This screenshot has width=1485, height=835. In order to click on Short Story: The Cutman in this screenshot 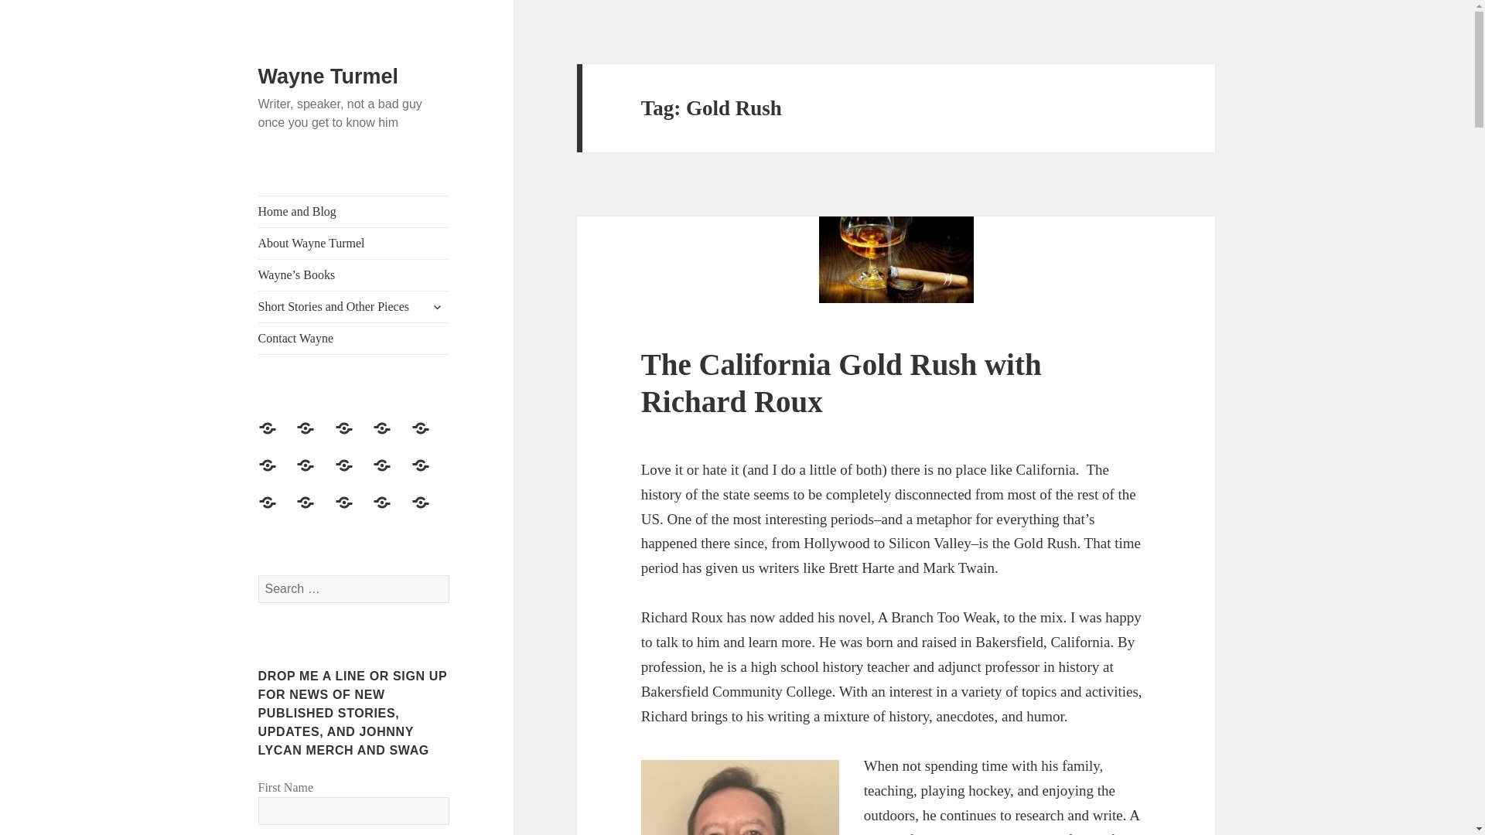, I will do `click(353, 512)`.